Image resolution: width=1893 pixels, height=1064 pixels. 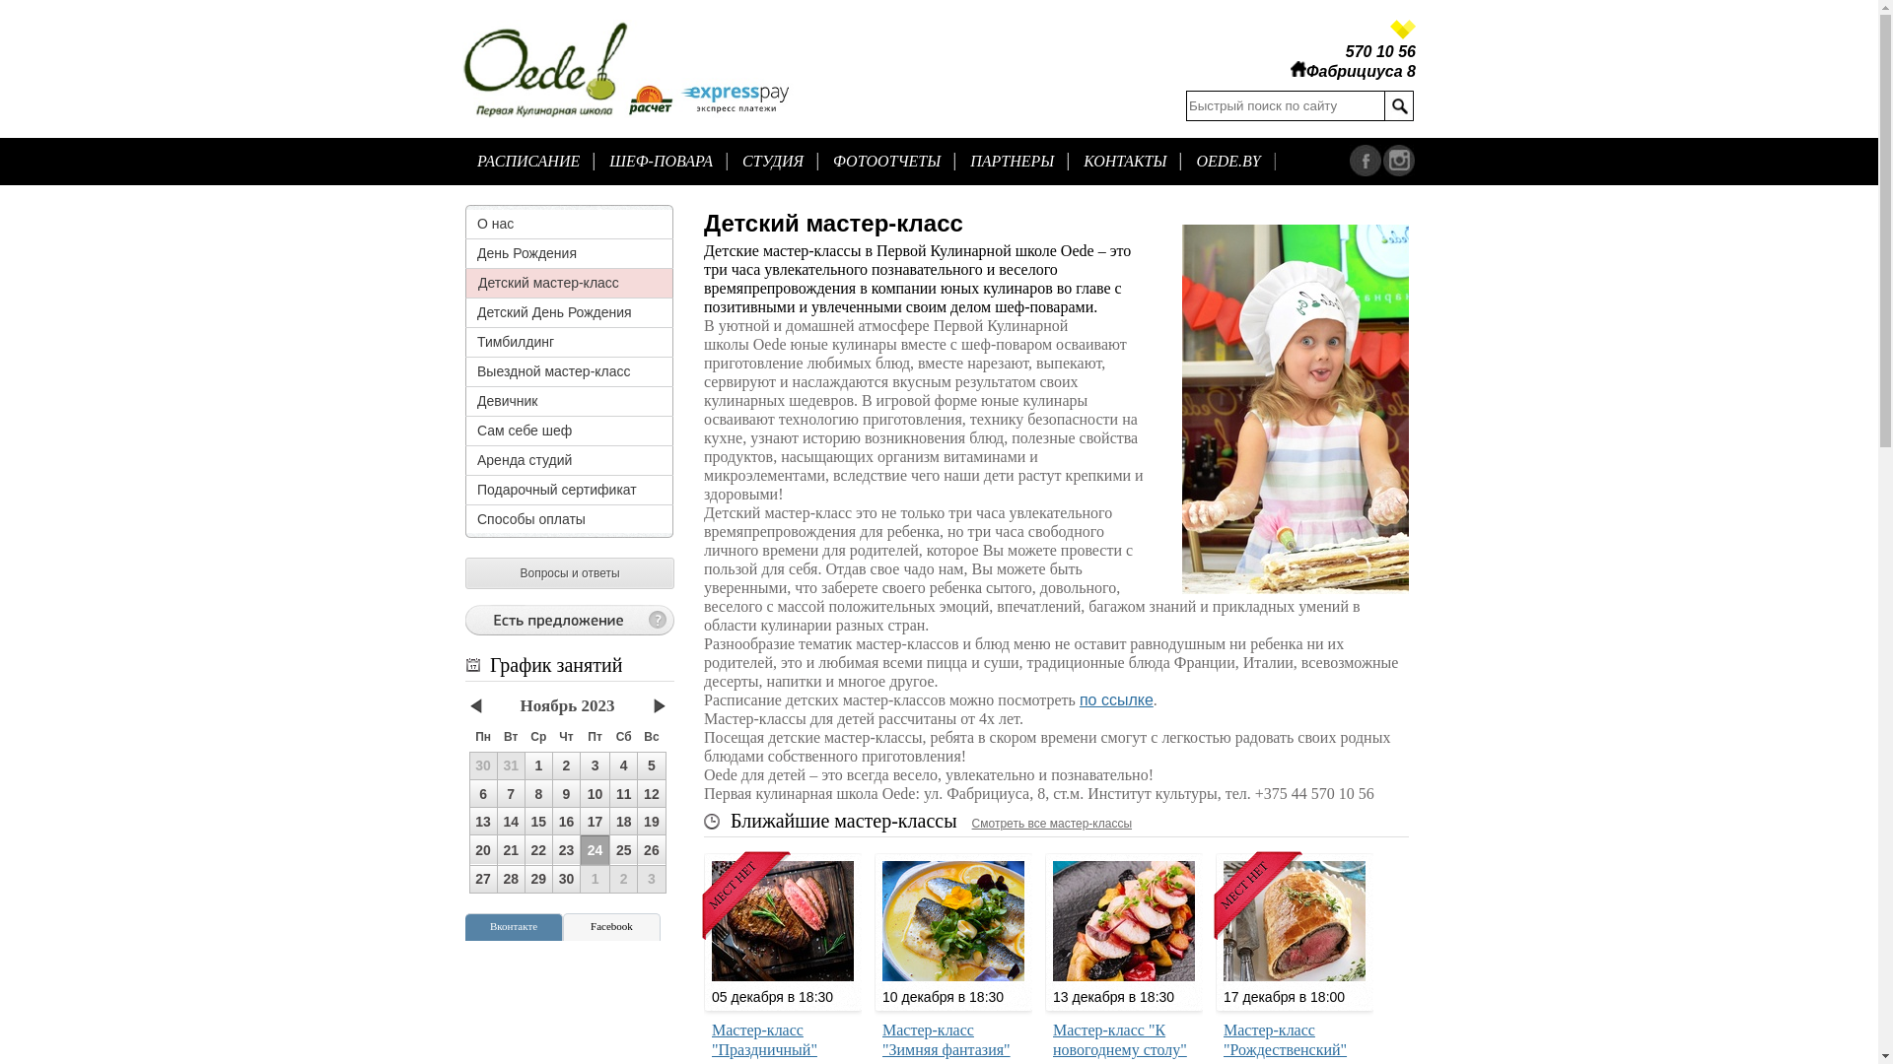 What do you see at coordinates (652, 879) in the screenshot?
I see `3` at bounding box center [652, 879].